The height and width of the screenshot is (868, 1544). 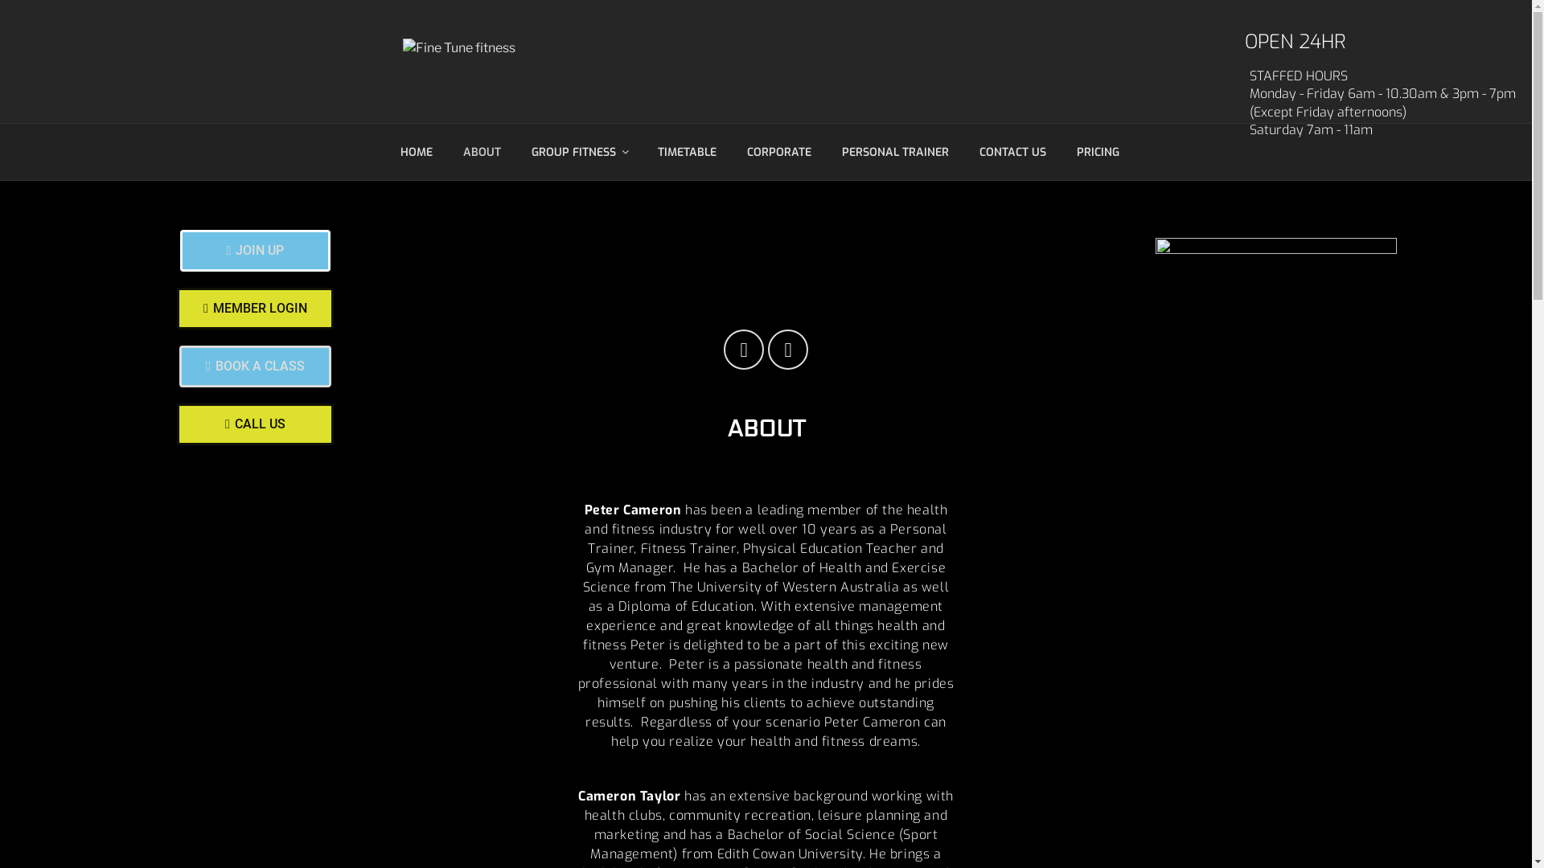 I want to click on MEMBER LOGIN, so click(x=256, y=309).